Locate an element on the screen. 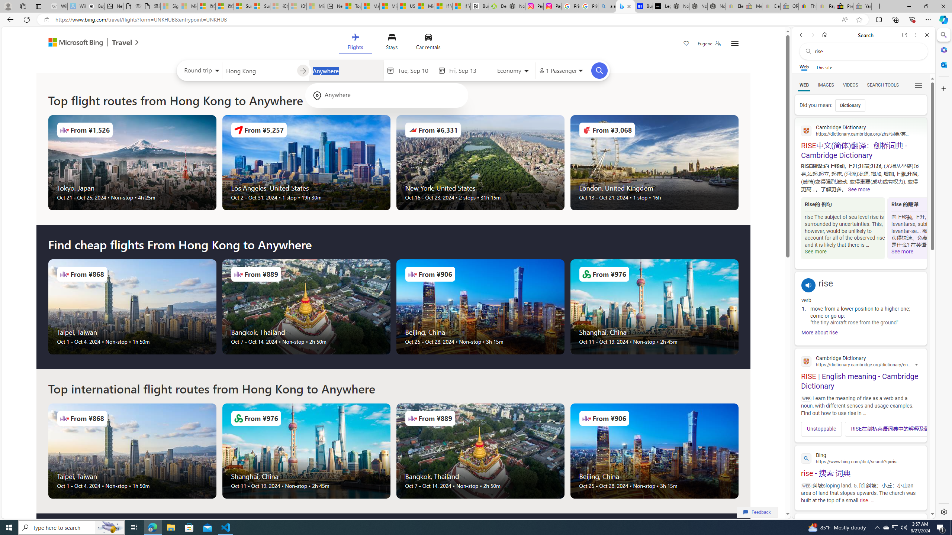  Anywhere is located at coordinates (386, 95).